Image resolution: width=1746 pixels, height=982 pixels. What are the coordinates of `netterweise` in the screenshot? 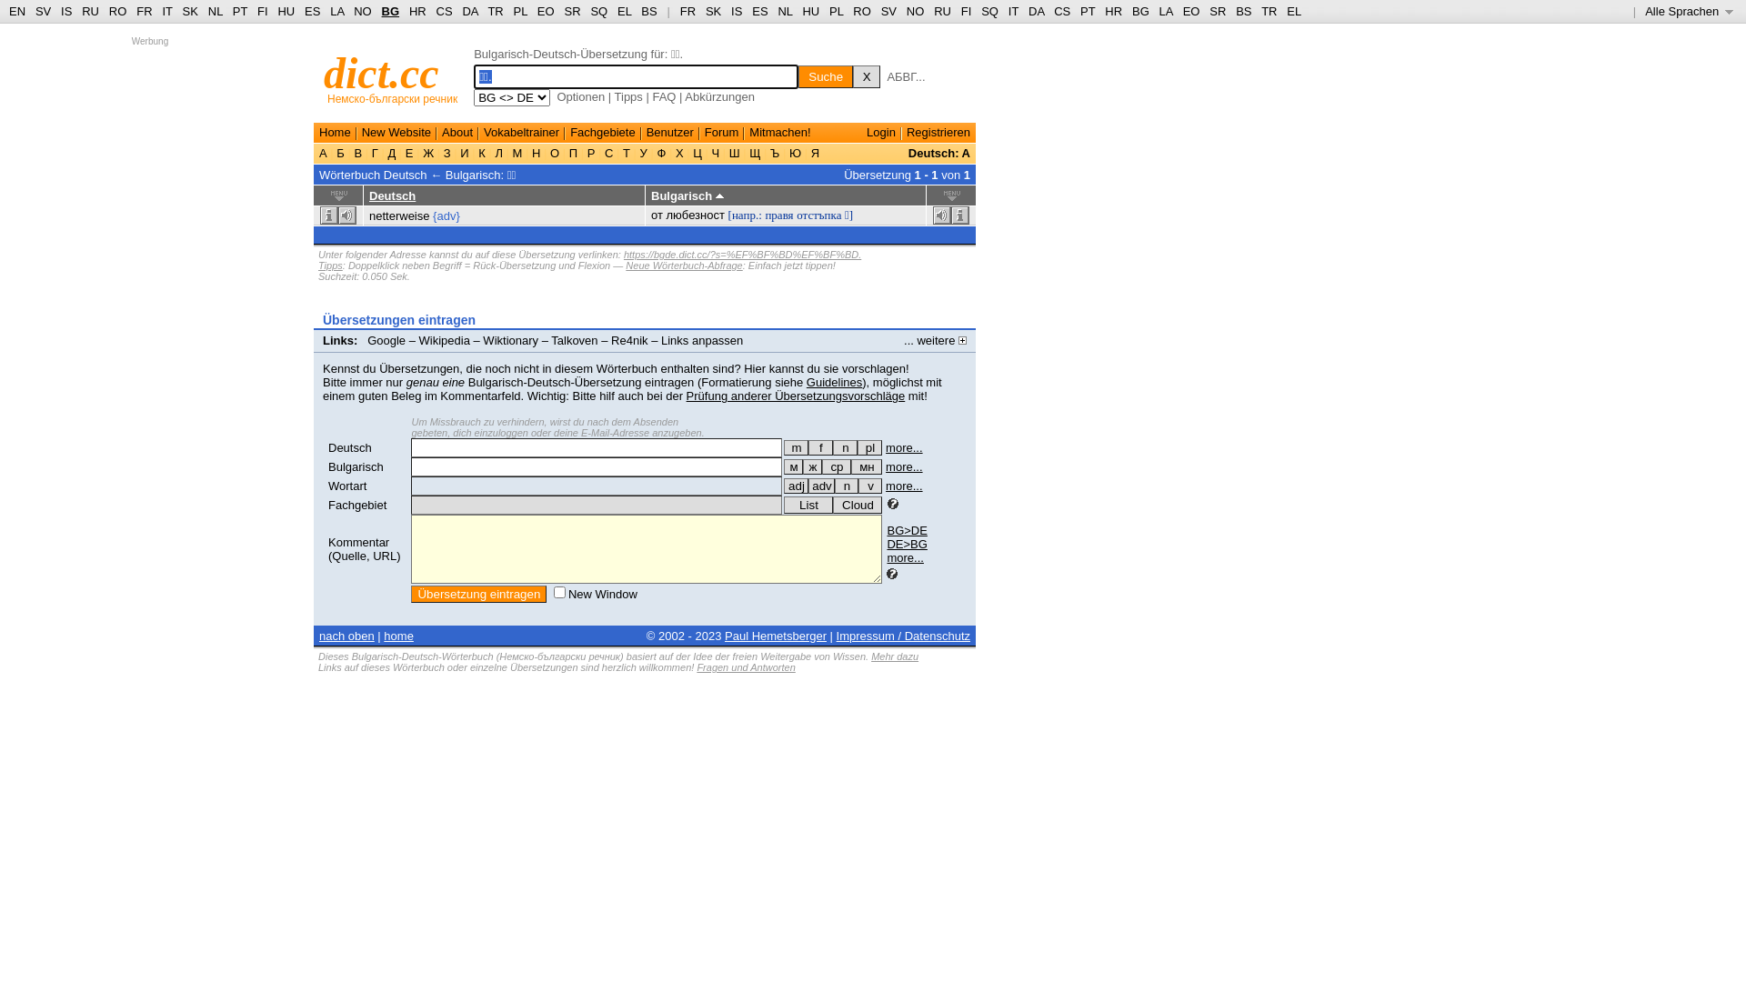 It's located at (399, 216).